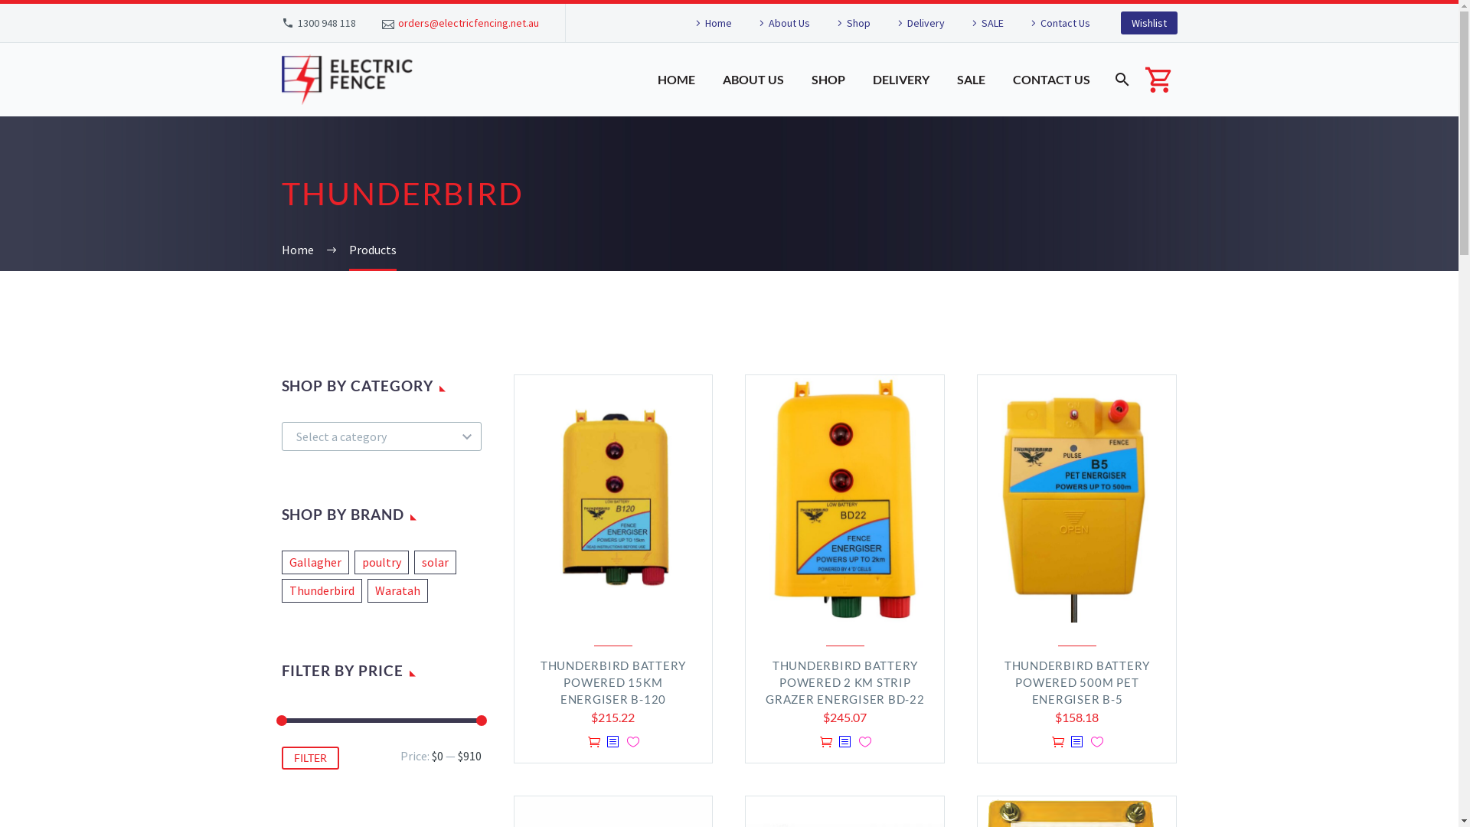  What do you see at coordinates (673, 400) in the screenshot?
I see `About Us` at bounding box center [673, 400].